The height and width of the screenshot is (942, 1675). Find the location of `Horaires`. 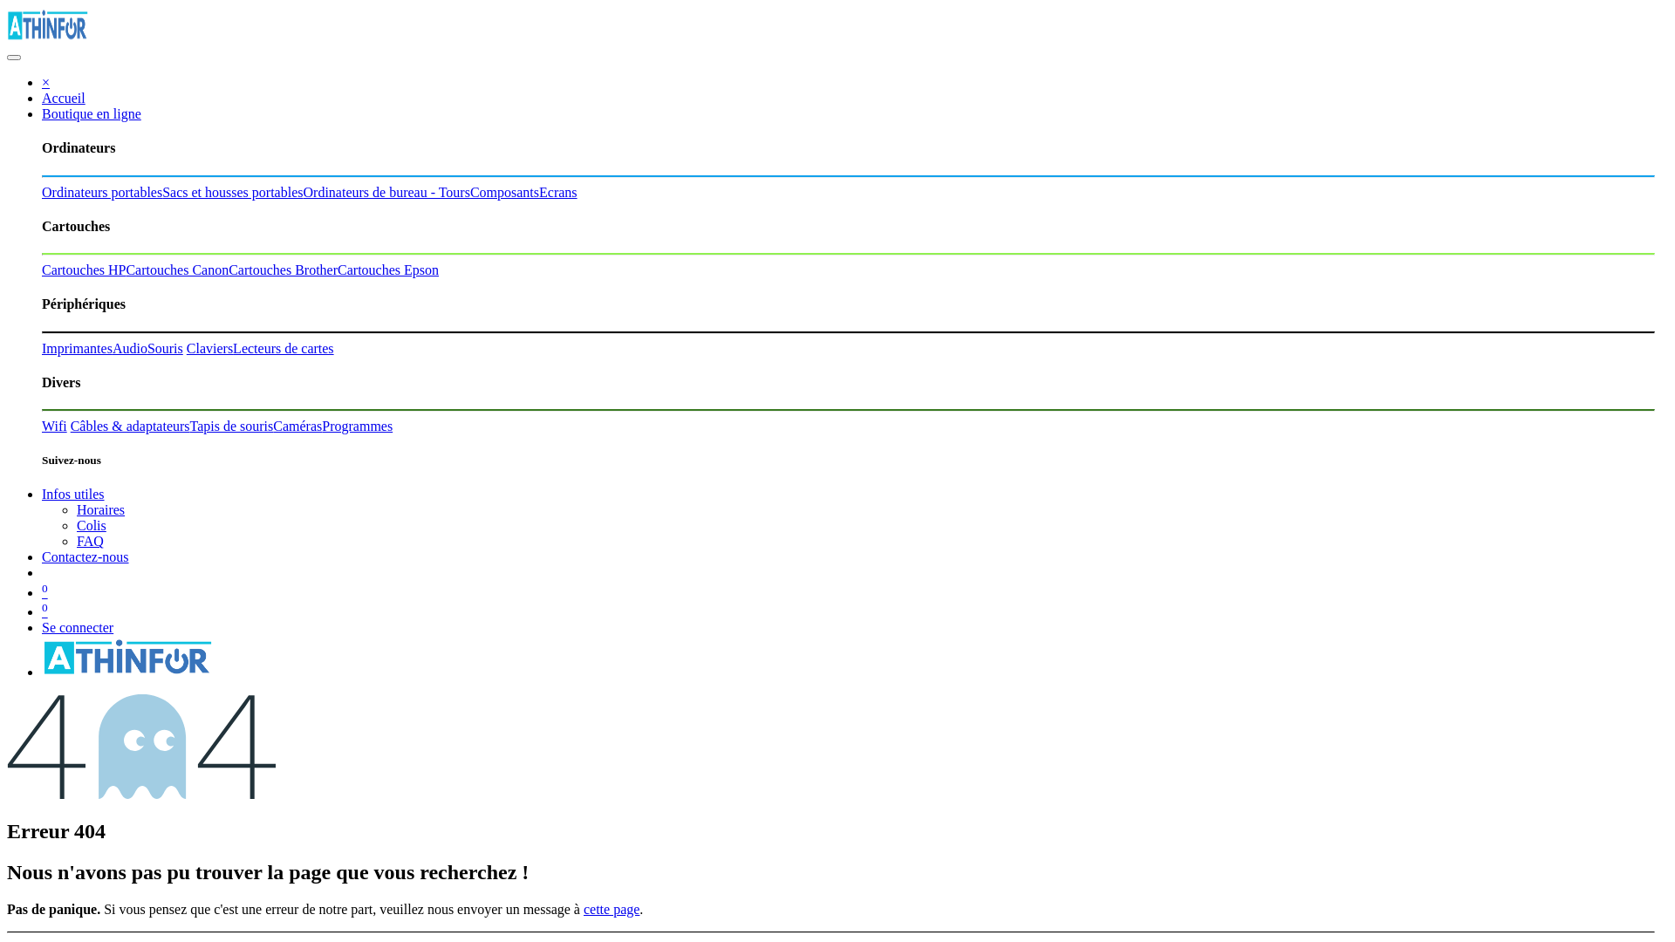

Horaires is located at coordinates (101, 509).